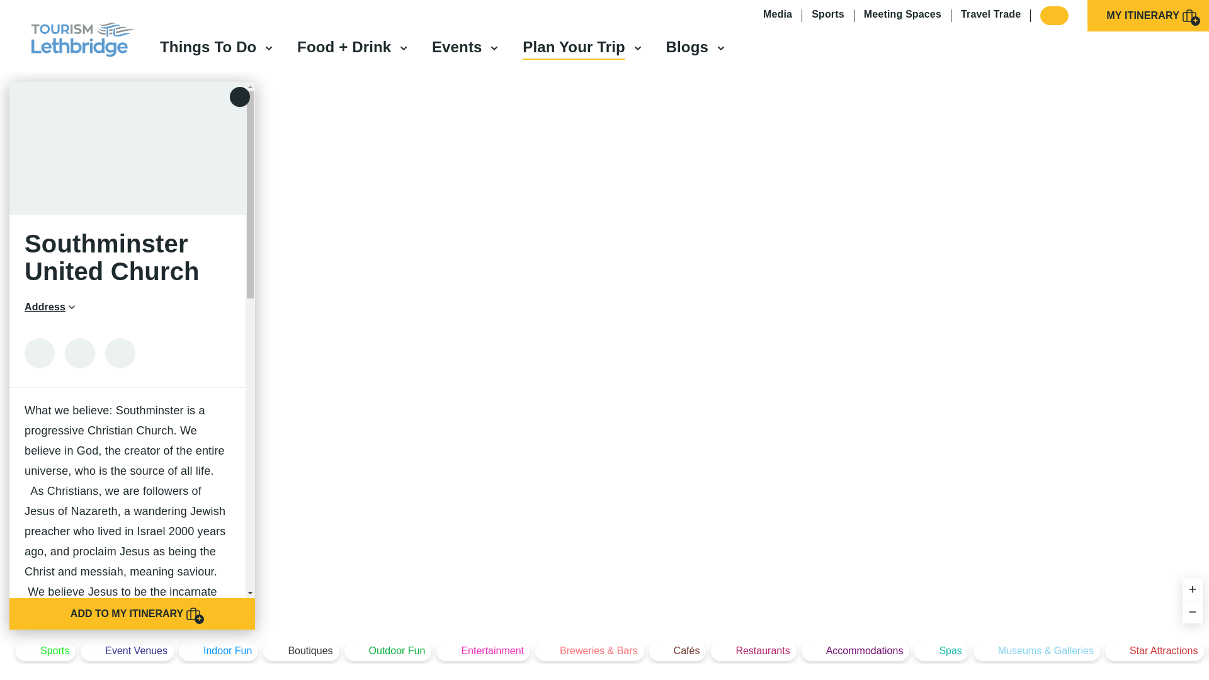  I want to click on Plan Your Trip, so click(573, 47).